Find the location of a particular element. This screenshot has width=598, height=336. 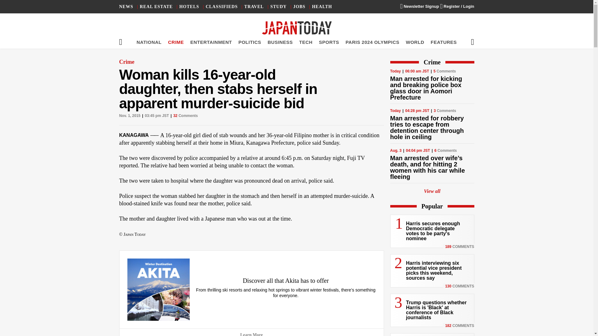

TRAVEL is located at coordinates (254, 7).